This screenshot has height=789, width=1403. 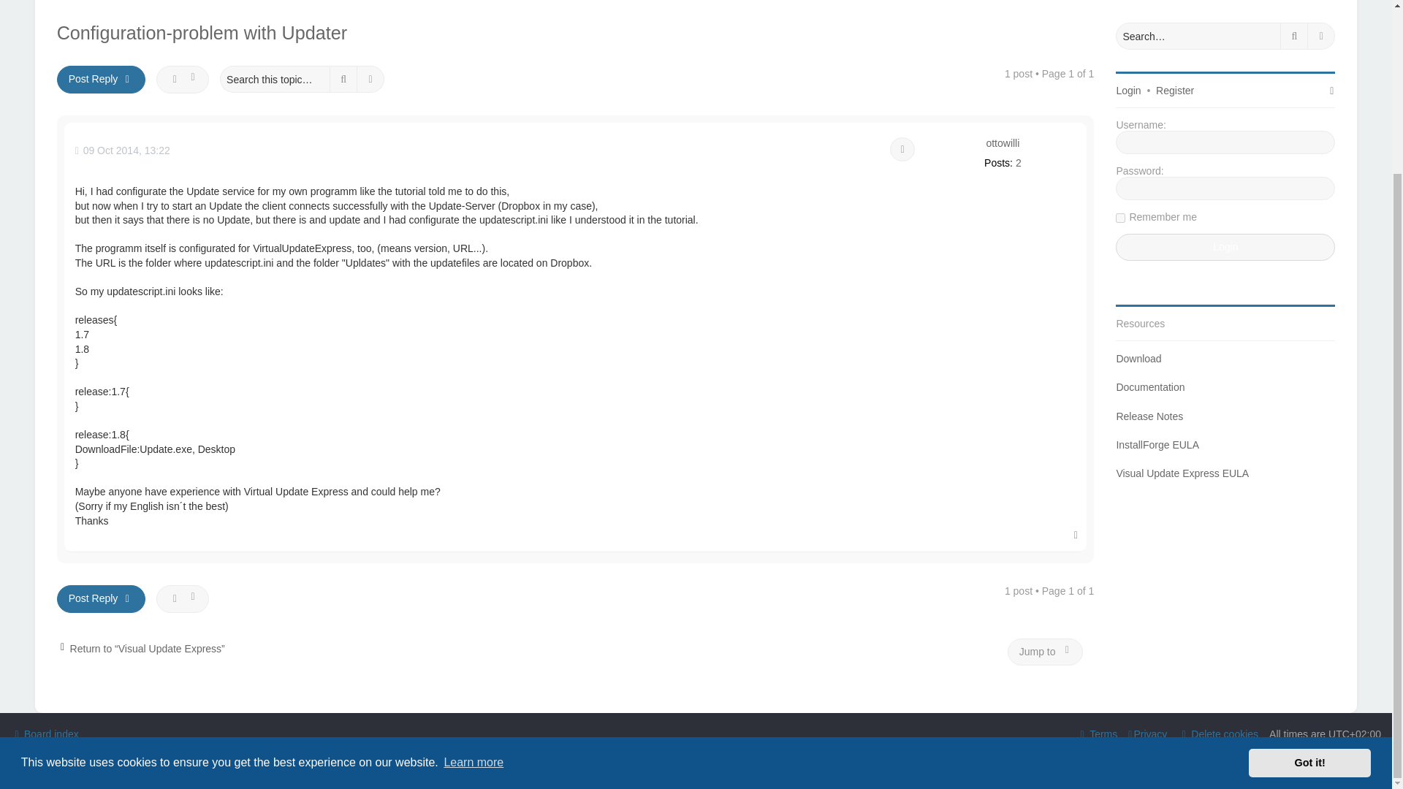 What do you see at coordinates (371, 79) in the screenshot?
I see `Advanced search` at bounding box center [371, 79].